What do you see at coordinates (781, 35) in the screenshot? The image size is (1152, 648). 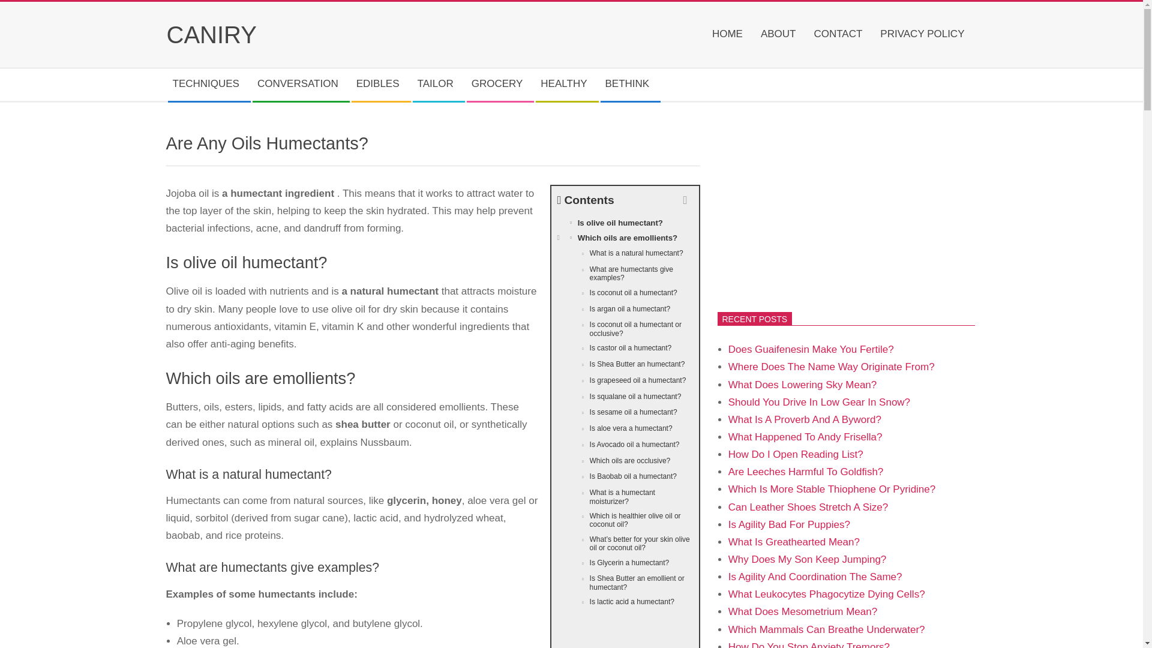 I see `ABOUT` at bounding box center [781, 35].